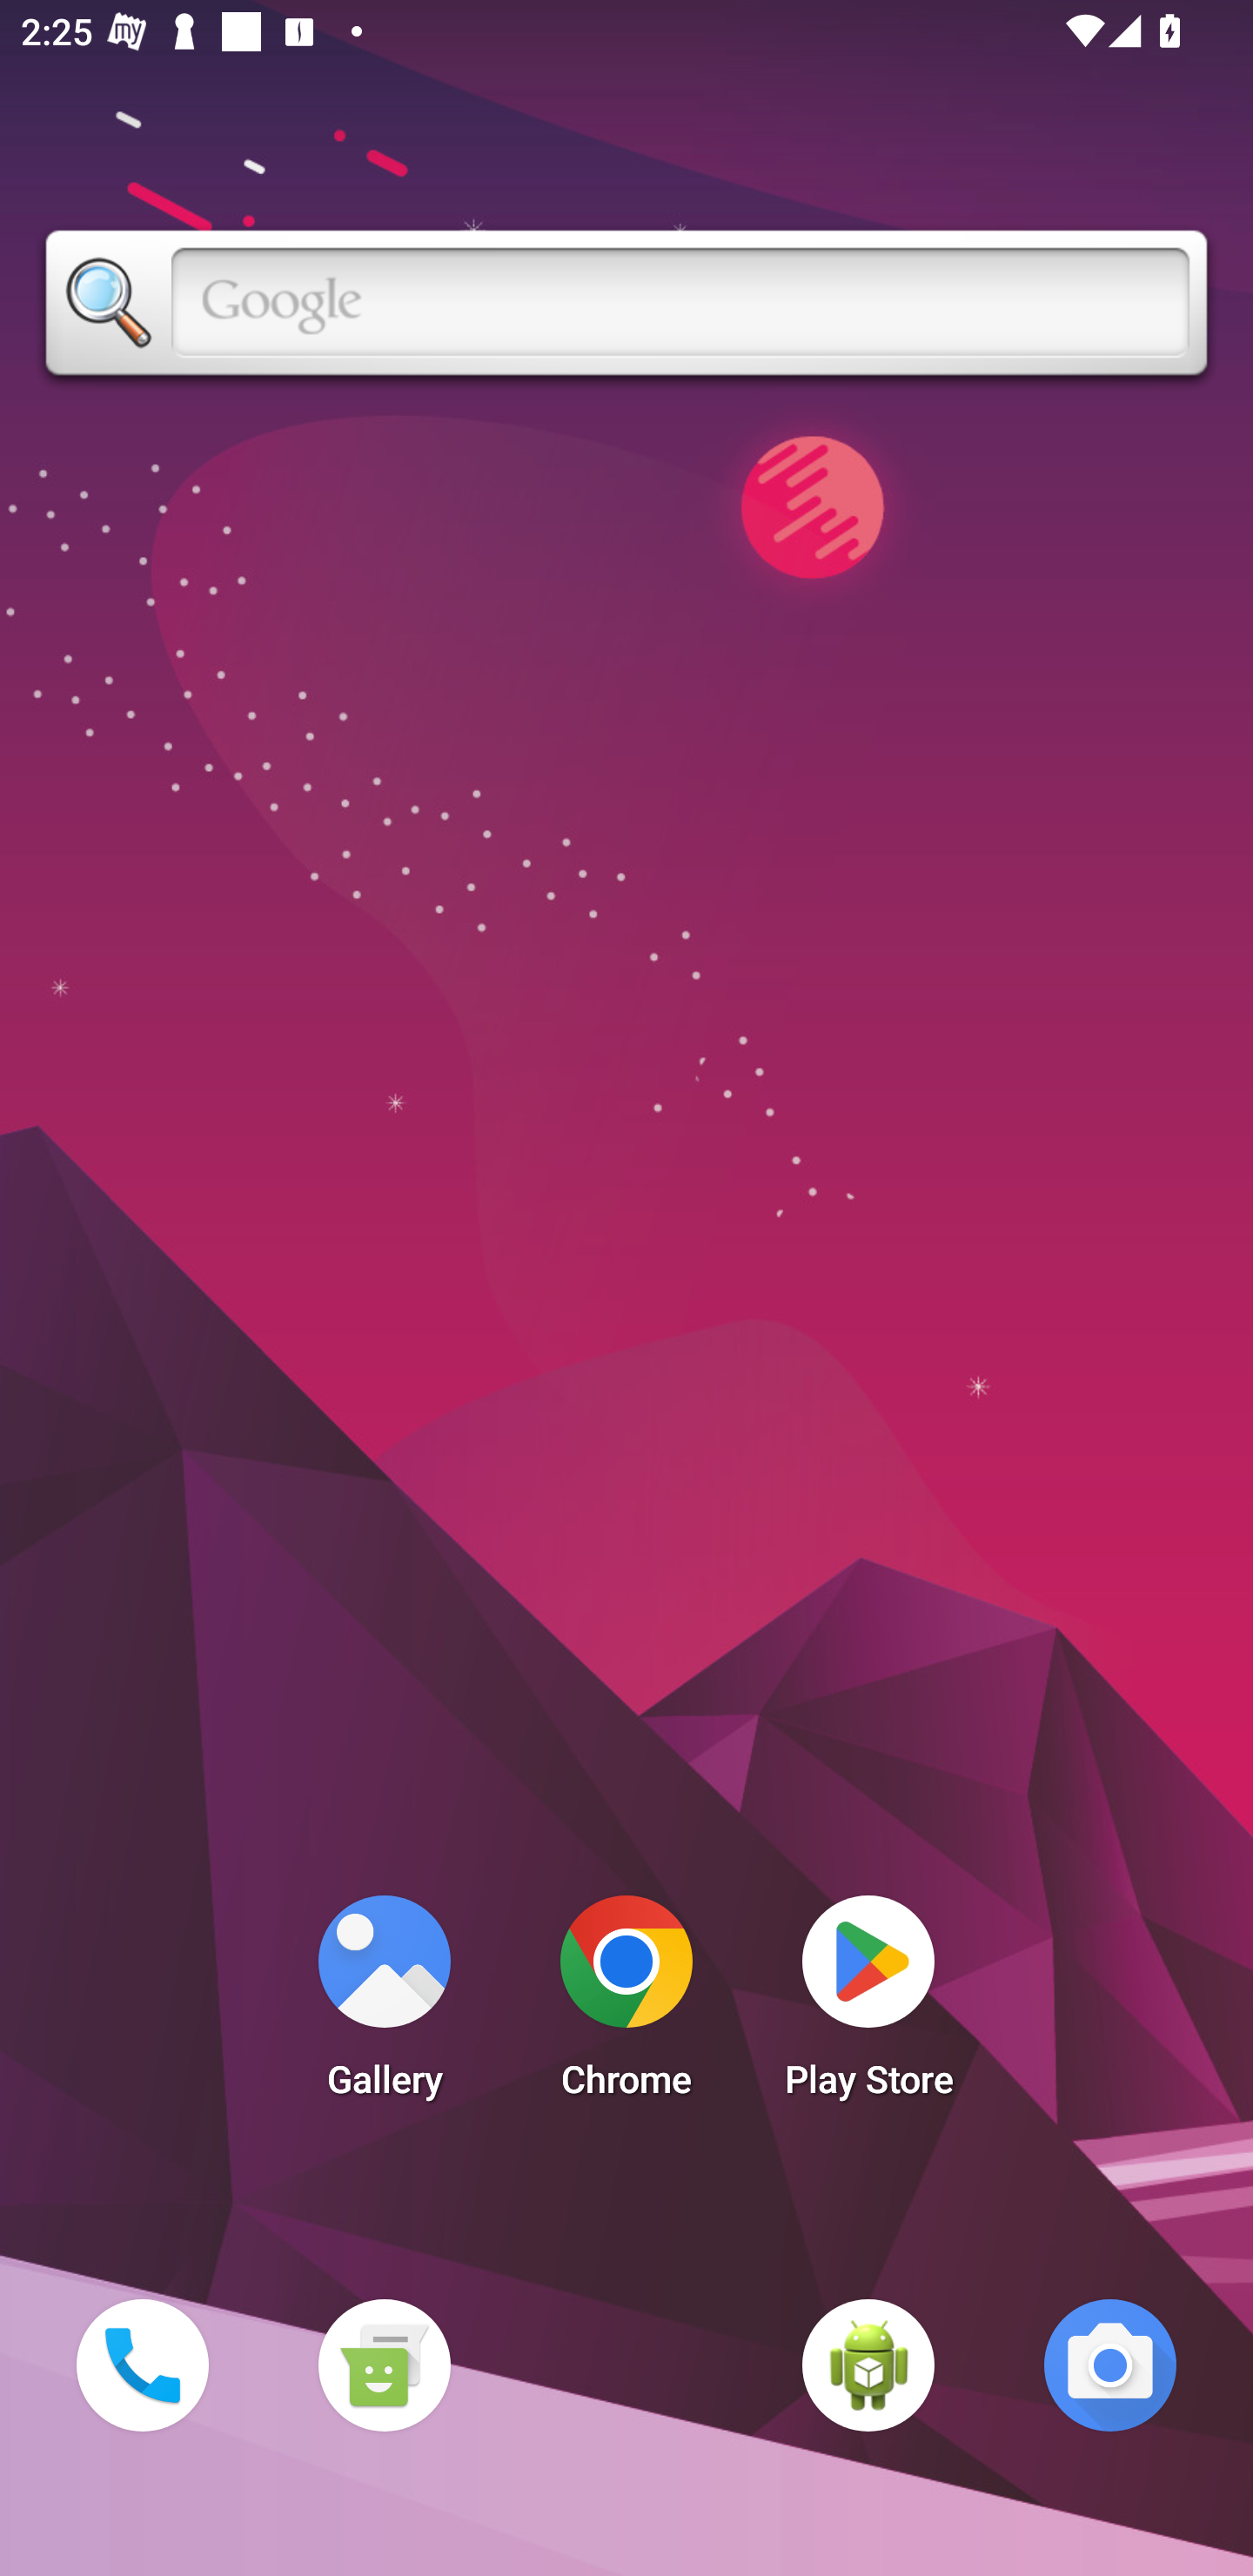  What do you see at coordinates (1110, 2365) in the screenshot?
I see `Camera` at bounding box center [1110, 2365].